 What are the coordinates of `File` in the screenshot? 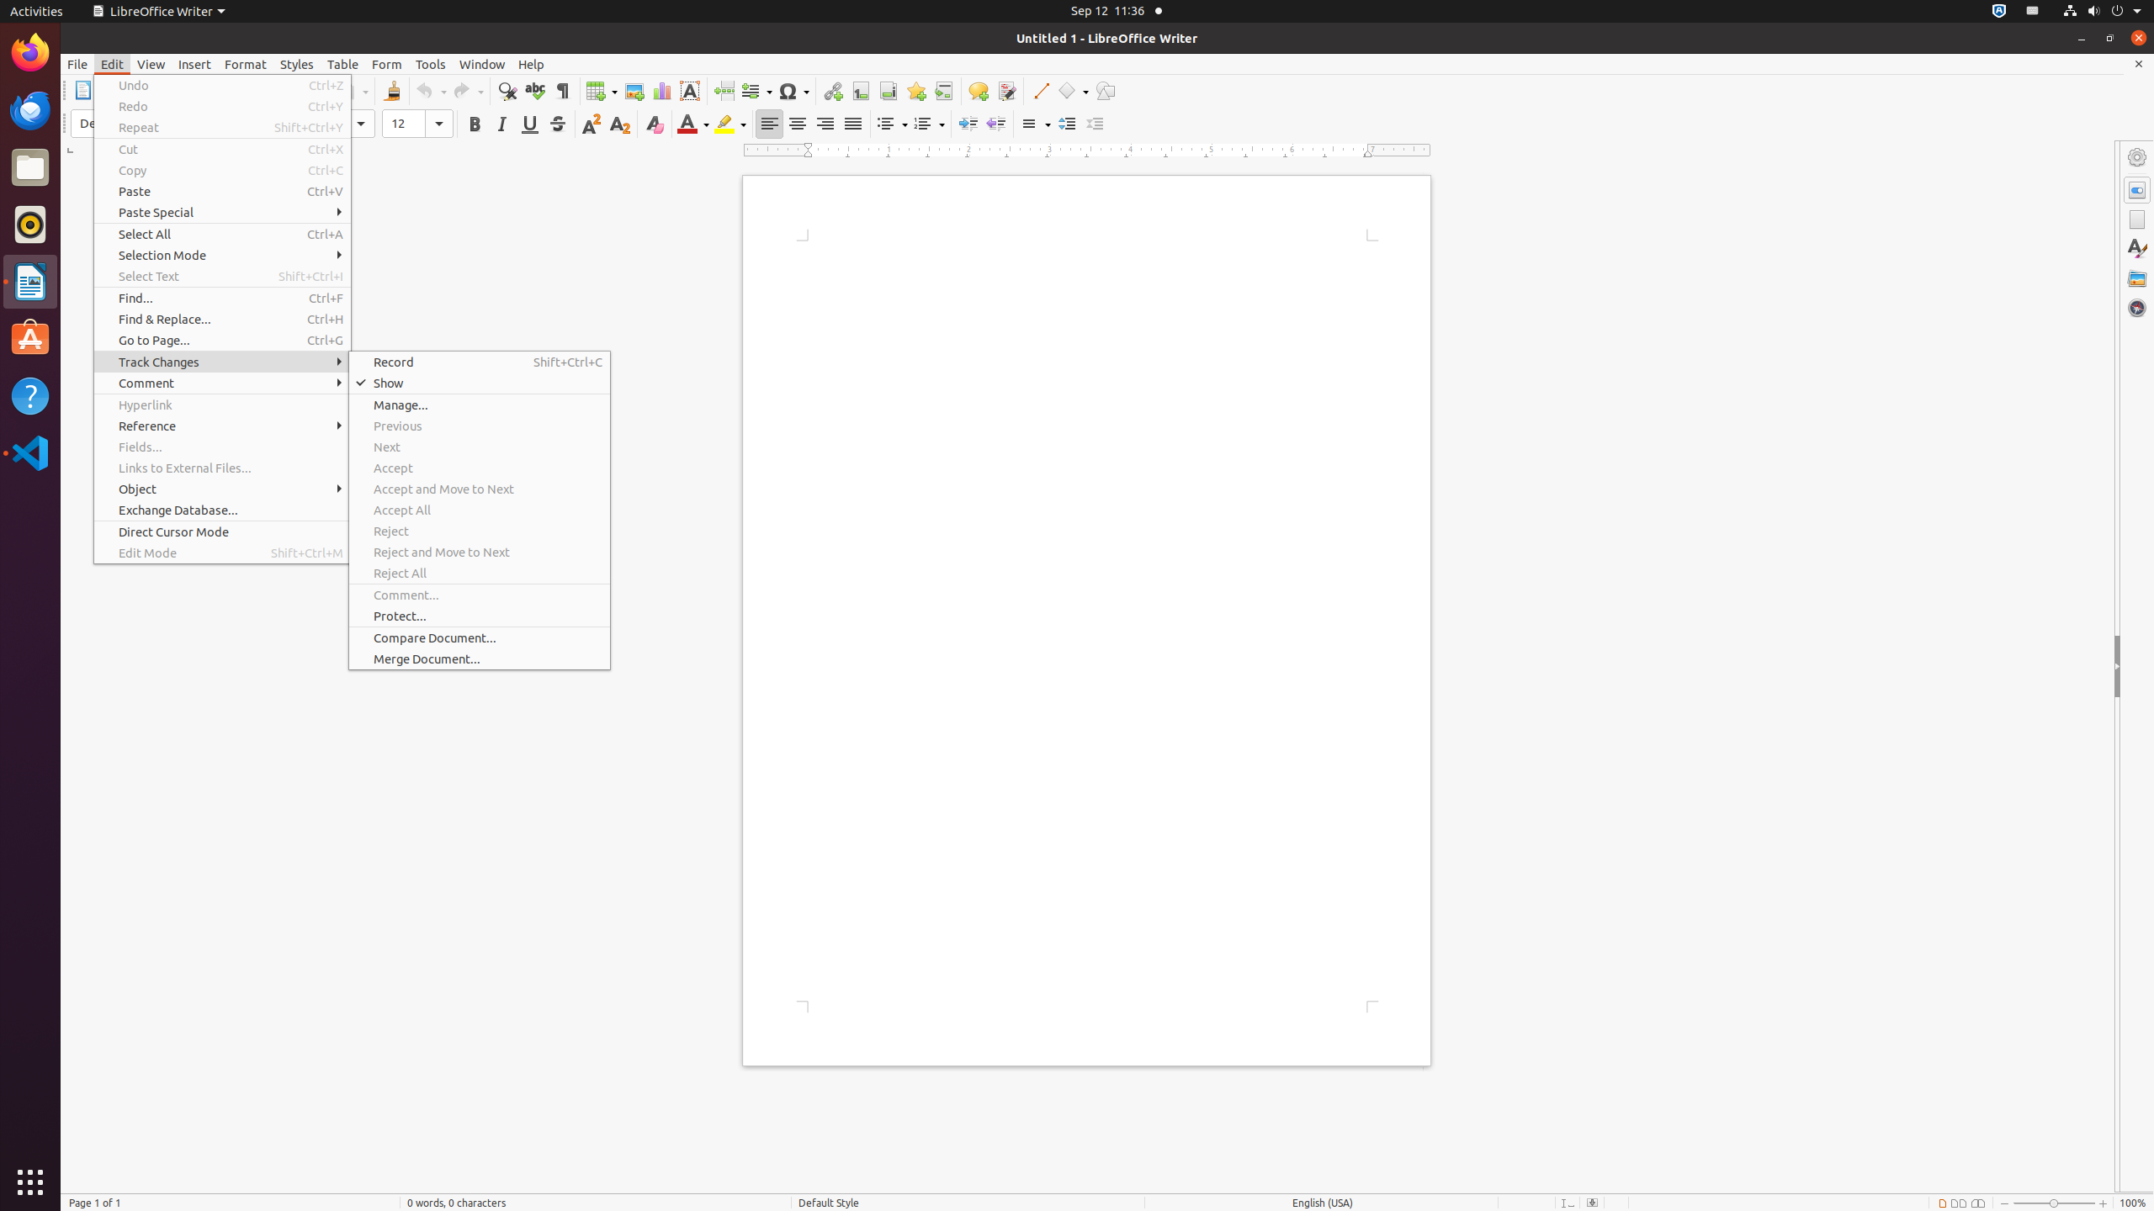 It's located at (77, 64).